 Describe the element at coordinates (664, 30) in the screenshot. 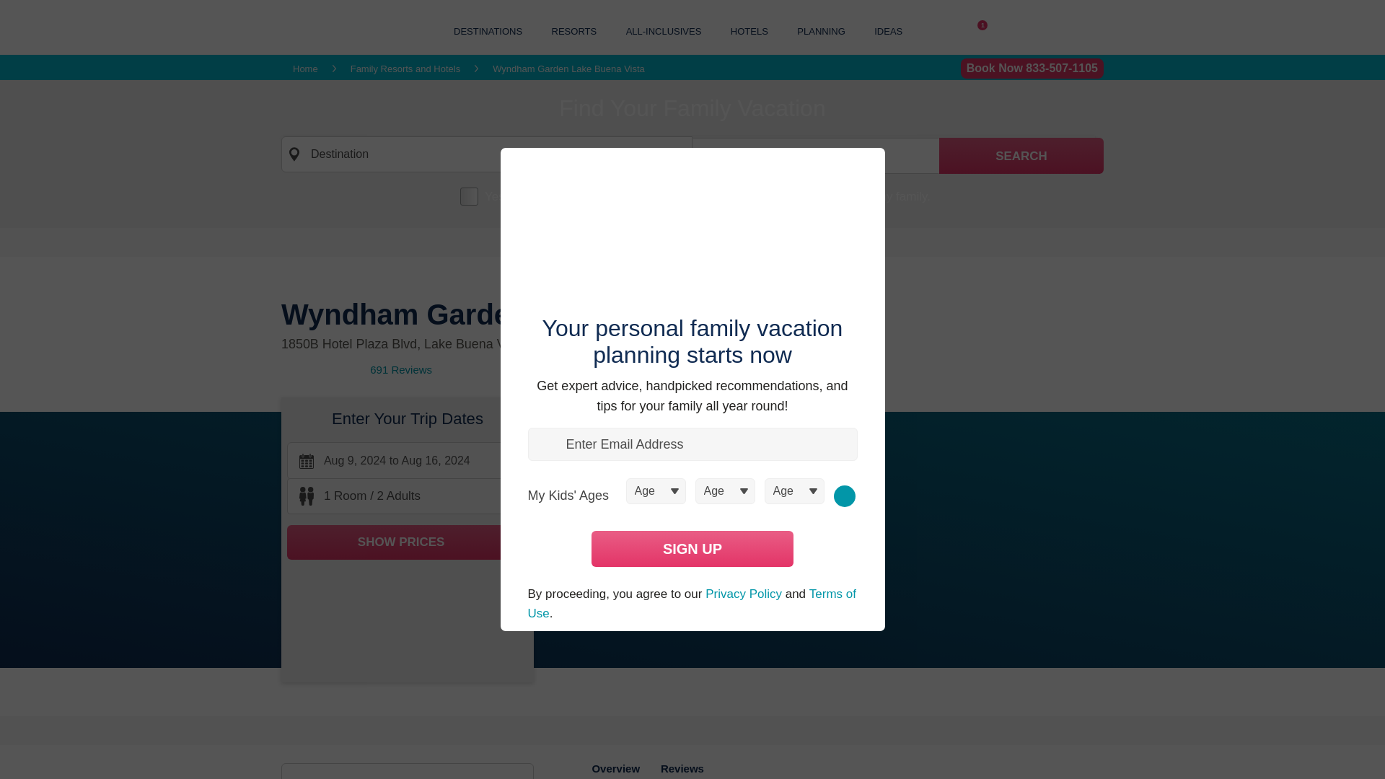

I see `Visit Family Vacation Critic on Facebook!` at that location.